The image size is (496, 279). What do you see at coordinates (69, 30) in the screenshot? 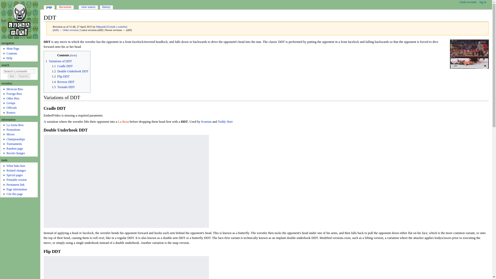
I see `DDT` at bounding box center [69, 30].